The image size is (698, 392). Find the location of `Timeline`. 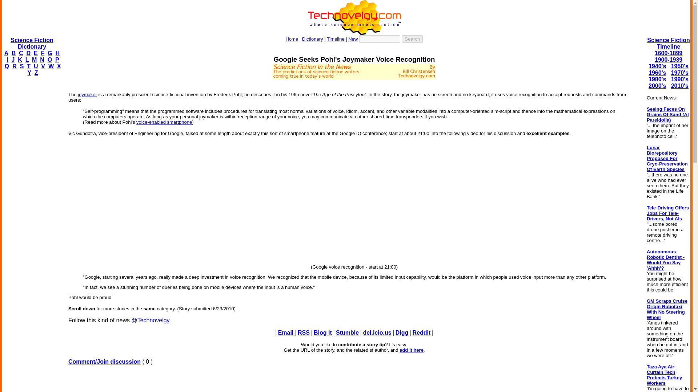

Timeline is located at coordinates (336, 39).